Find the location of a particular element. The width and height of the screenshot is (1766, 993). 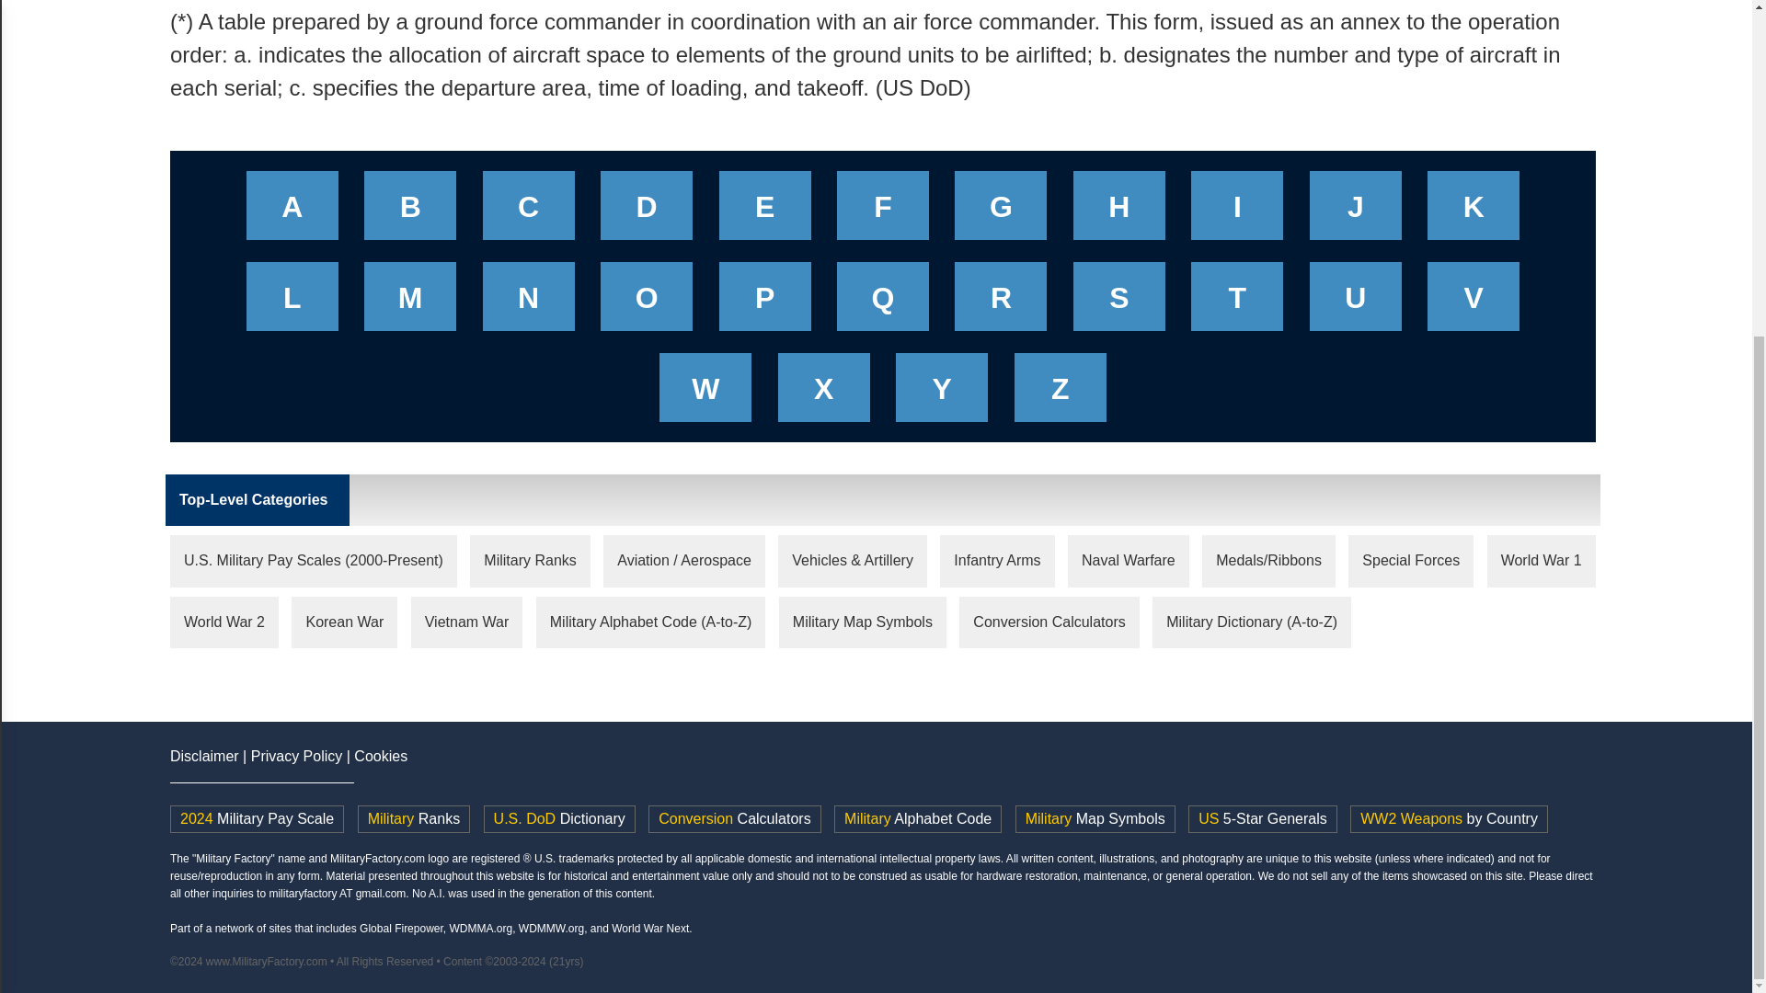

L is located at coordinates (292, 302).